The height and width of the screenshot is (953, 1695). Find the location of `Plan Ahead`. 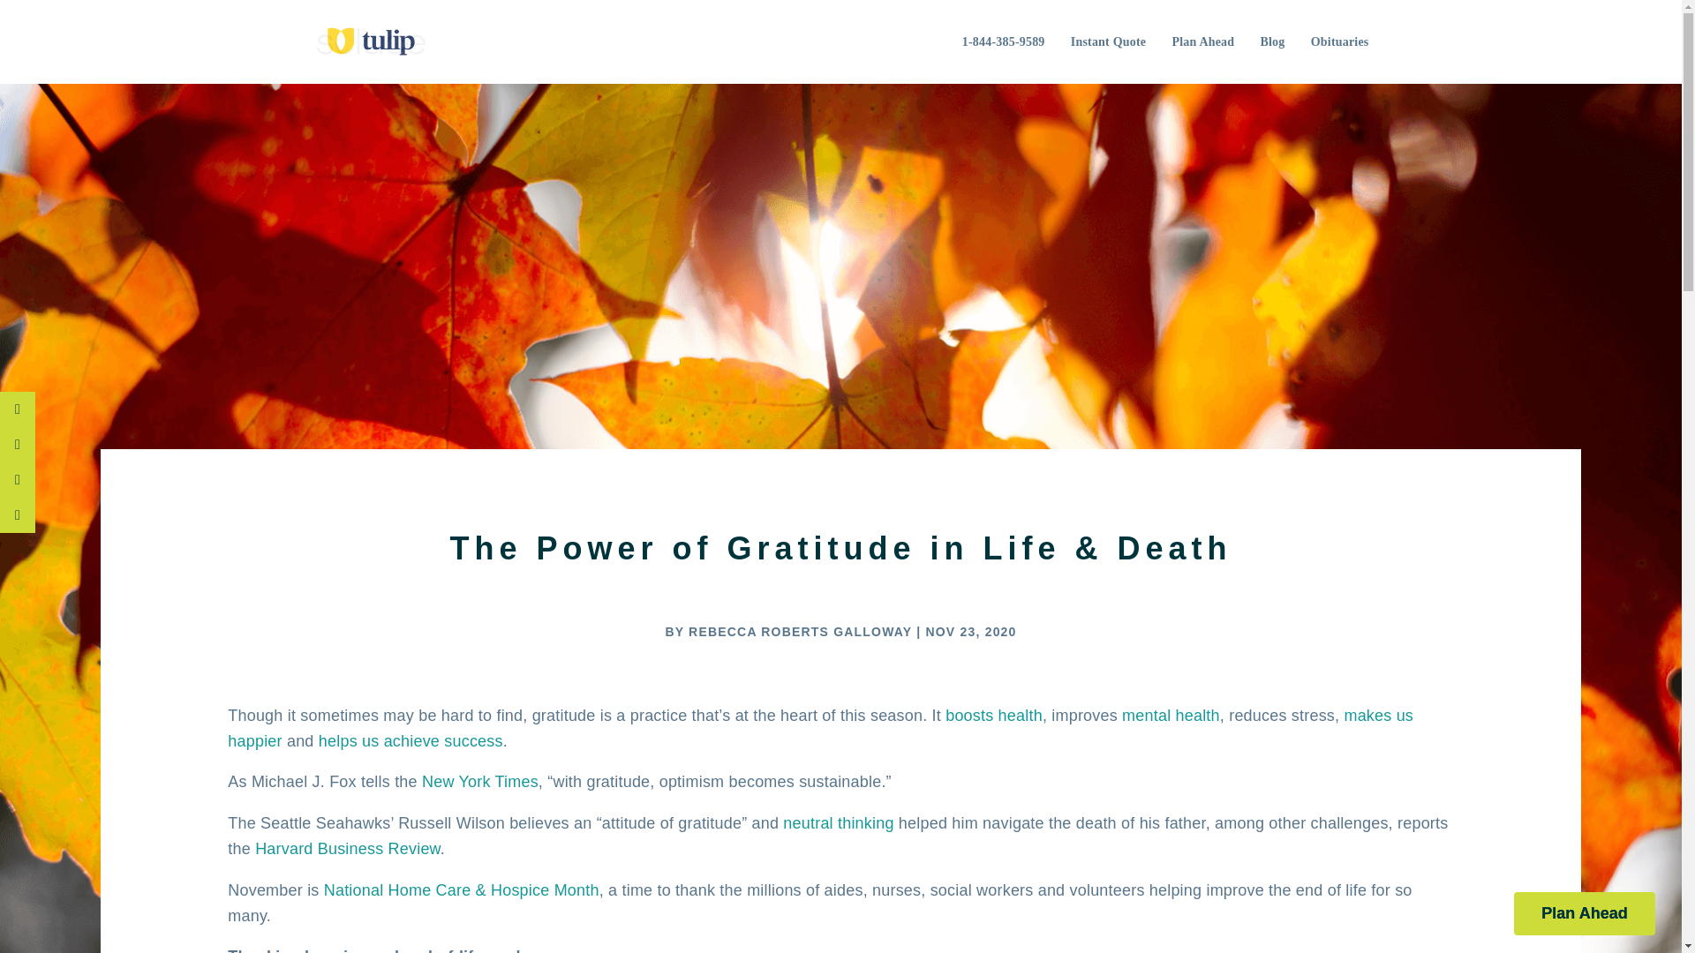

Plan Ahead is located at coordinates (1202, 42).